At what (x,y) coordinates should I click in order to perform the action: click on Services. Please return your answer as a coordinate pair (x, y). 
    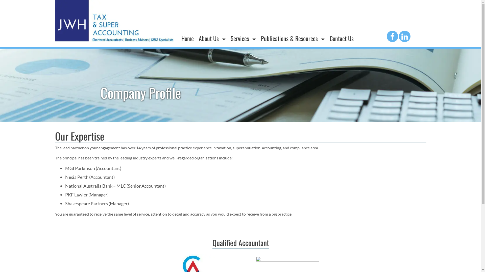
    Looking at the image, I should click on (243, 39).